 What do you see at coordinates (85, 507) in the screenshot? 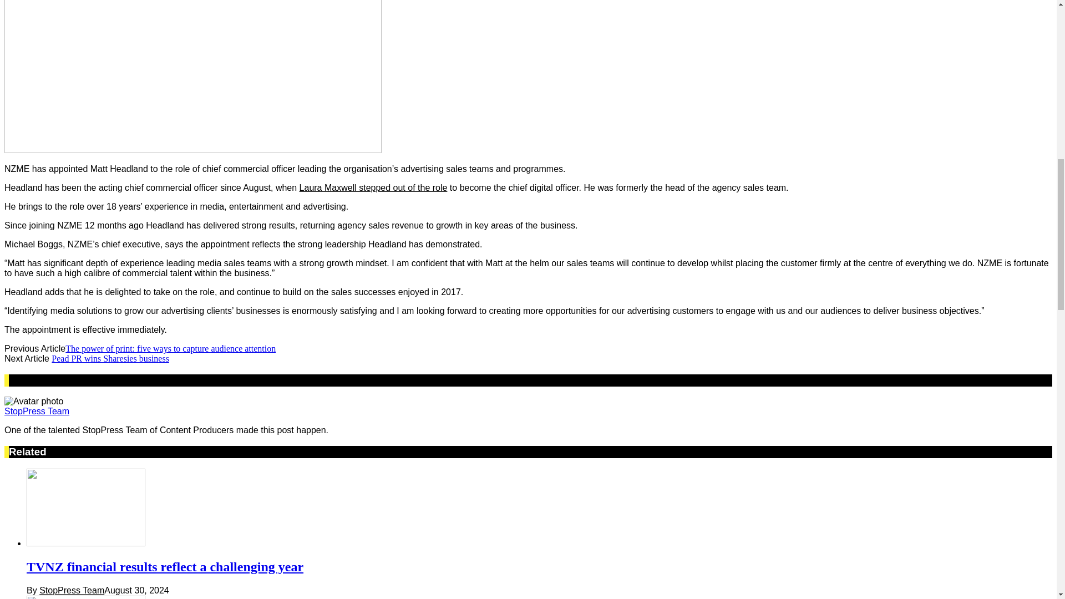
I see `TVNZ financial results reflect a challenging year` at bounding box center [85, 507].